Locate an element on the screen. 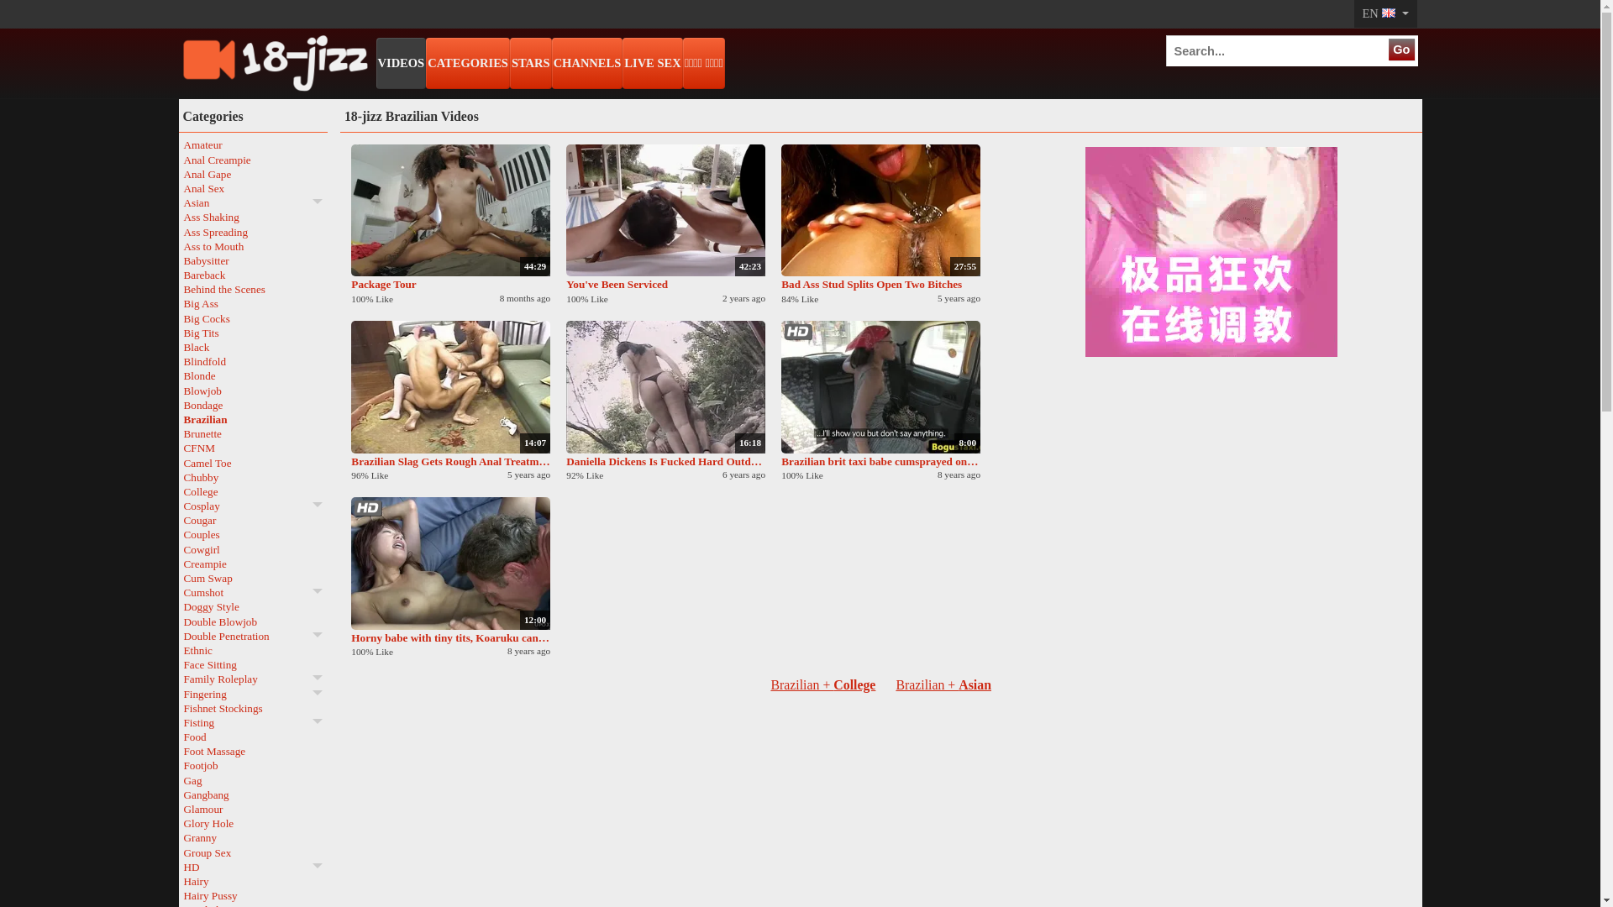 This screenshot has height=907, width=1613. Ass to Mouth is located at coordinates (253, 247).